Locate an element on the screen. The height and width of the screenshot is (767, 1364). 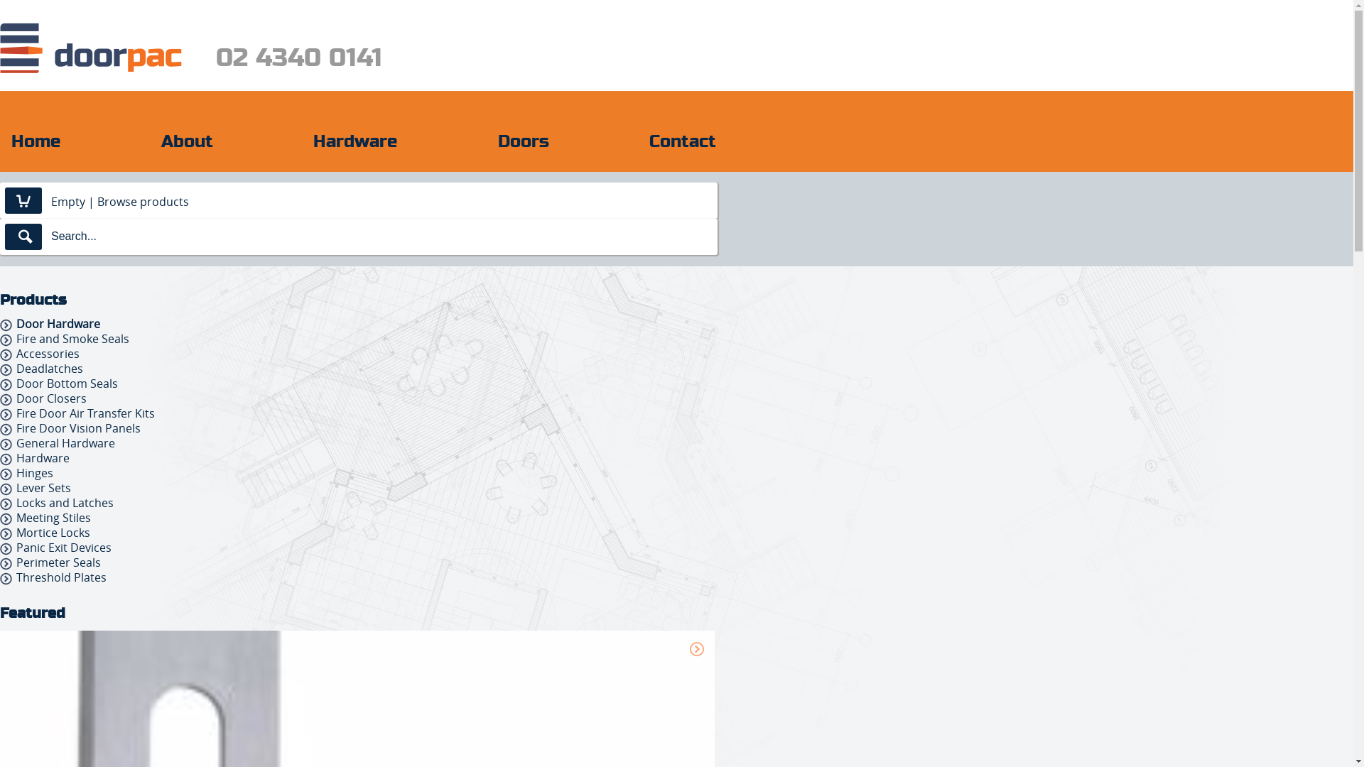
Door Hardware is located at coordinates (58, 324).